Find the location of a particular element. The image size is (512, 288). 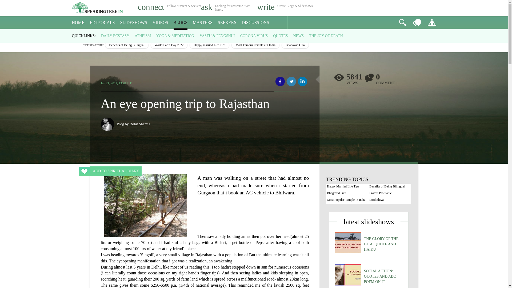

VIDEOS is located at coordinates (161, 23).